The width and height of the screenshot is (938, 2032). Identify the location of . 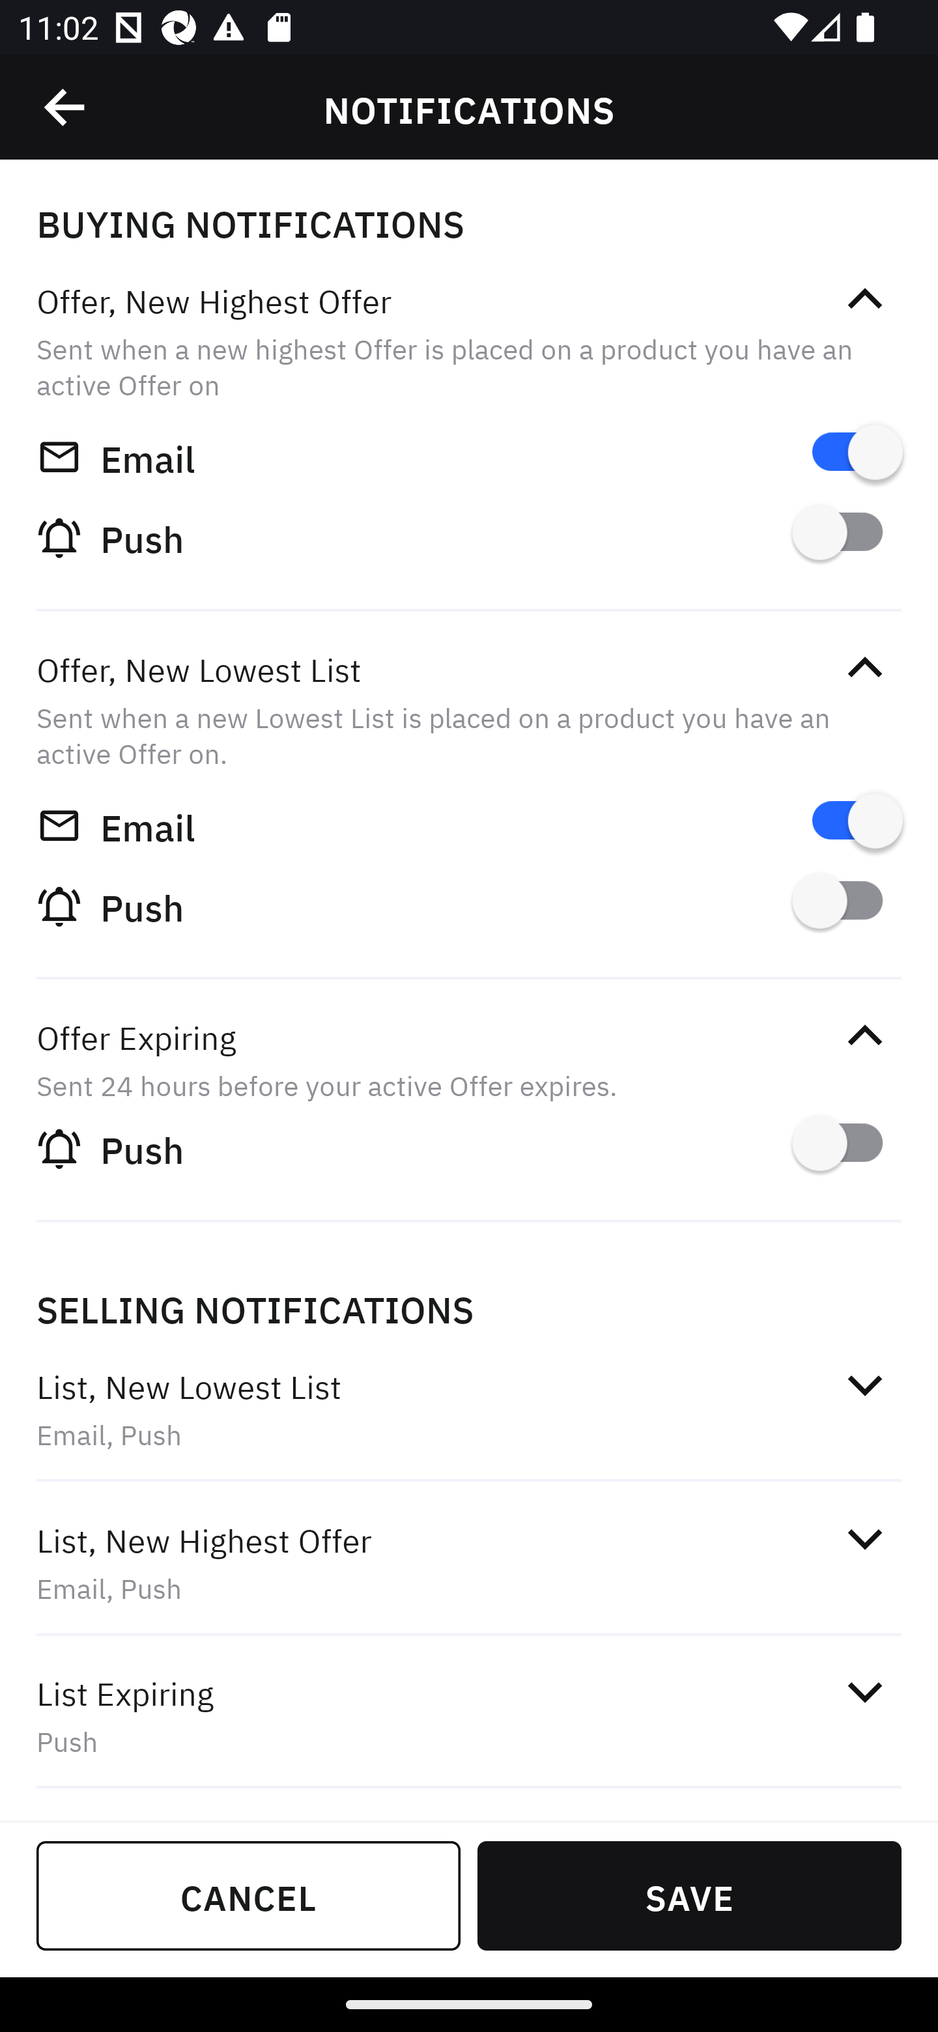
(864, 1385).